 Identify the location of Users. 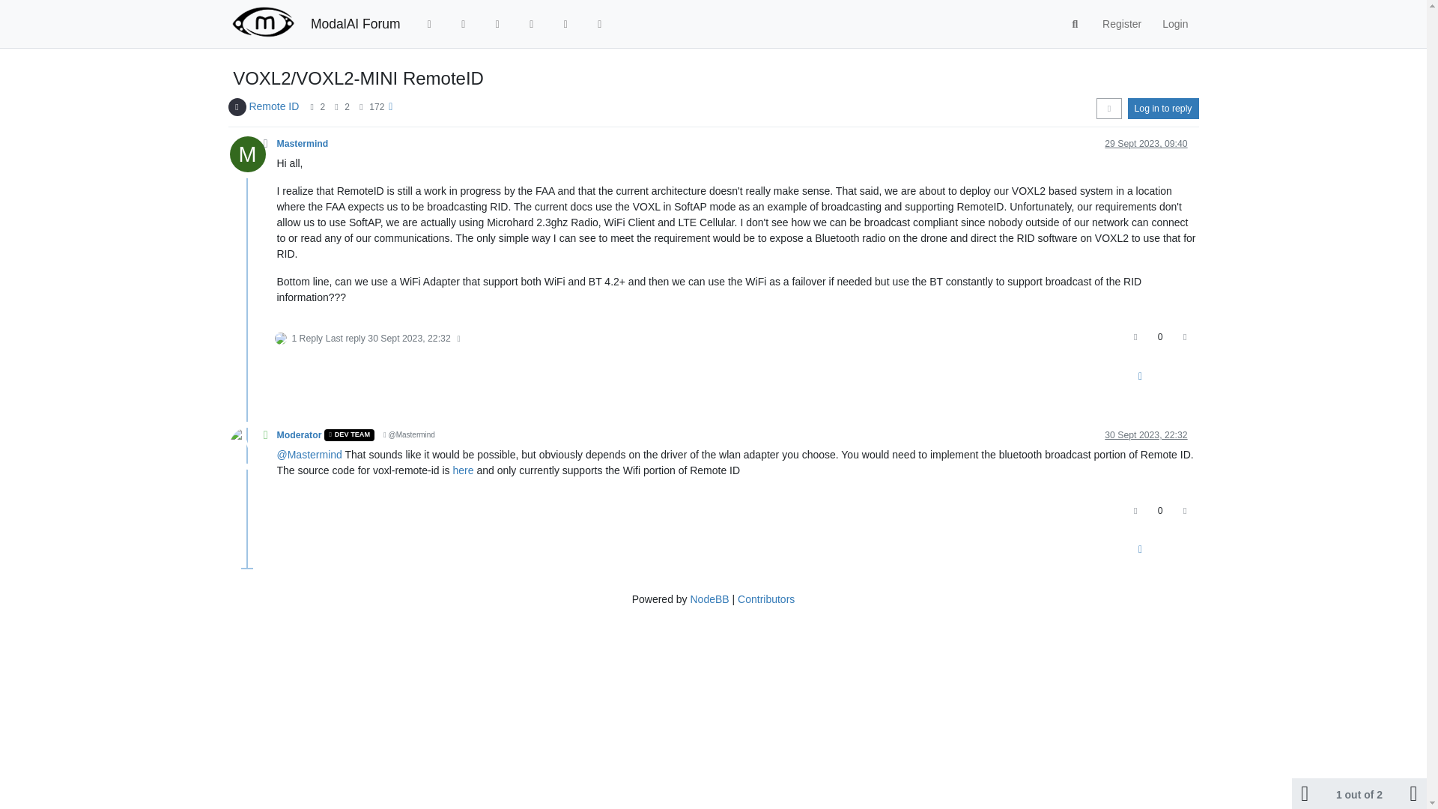
(566, 24).